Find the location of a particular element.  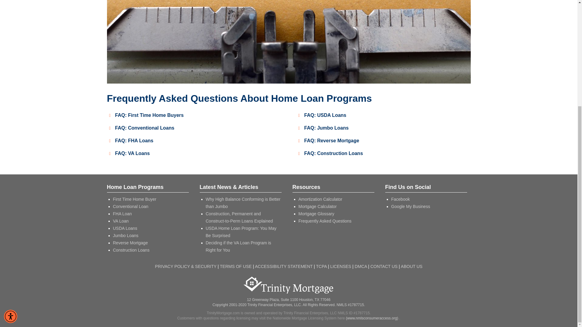

Conventional Loan is located at coordinates (130, 206).